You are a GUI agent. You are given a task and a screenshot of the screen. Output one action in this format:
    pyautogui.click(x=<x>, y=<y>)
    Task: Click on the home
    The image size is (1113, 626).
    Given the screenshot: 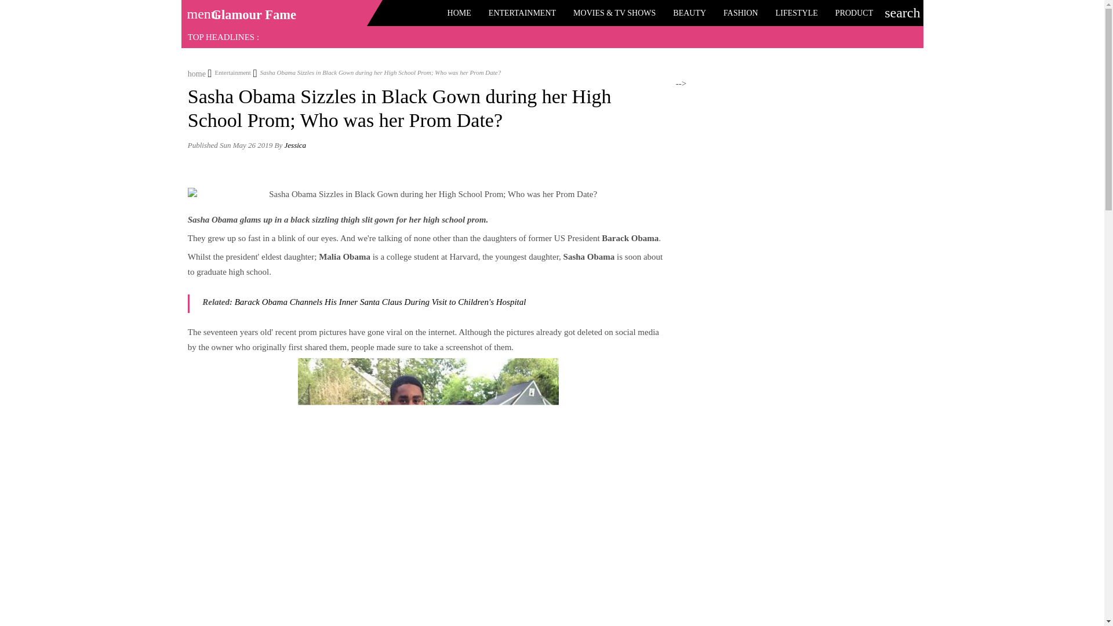 What is the action you would take?
    pyautogui.click(x=197, y=72)
    